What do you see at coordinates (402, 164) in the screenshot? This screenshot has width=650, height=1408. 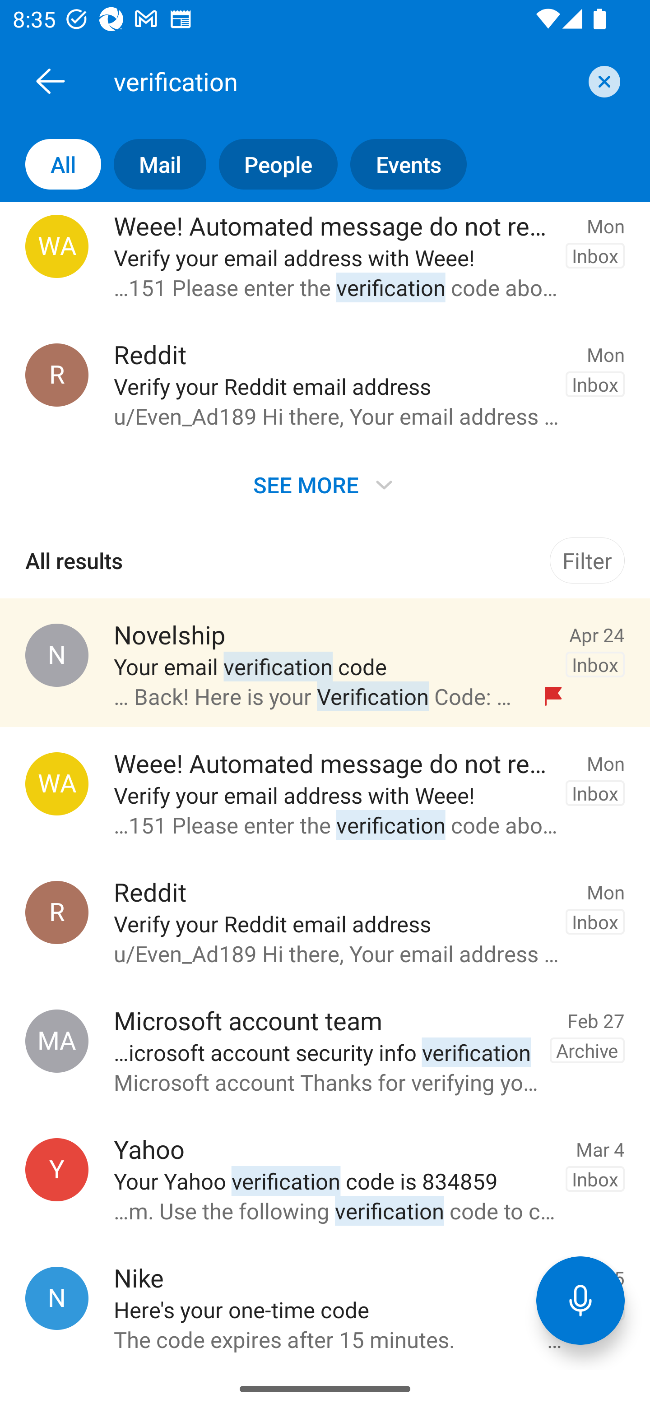 I see `Events` at bounding box center [402, 164].